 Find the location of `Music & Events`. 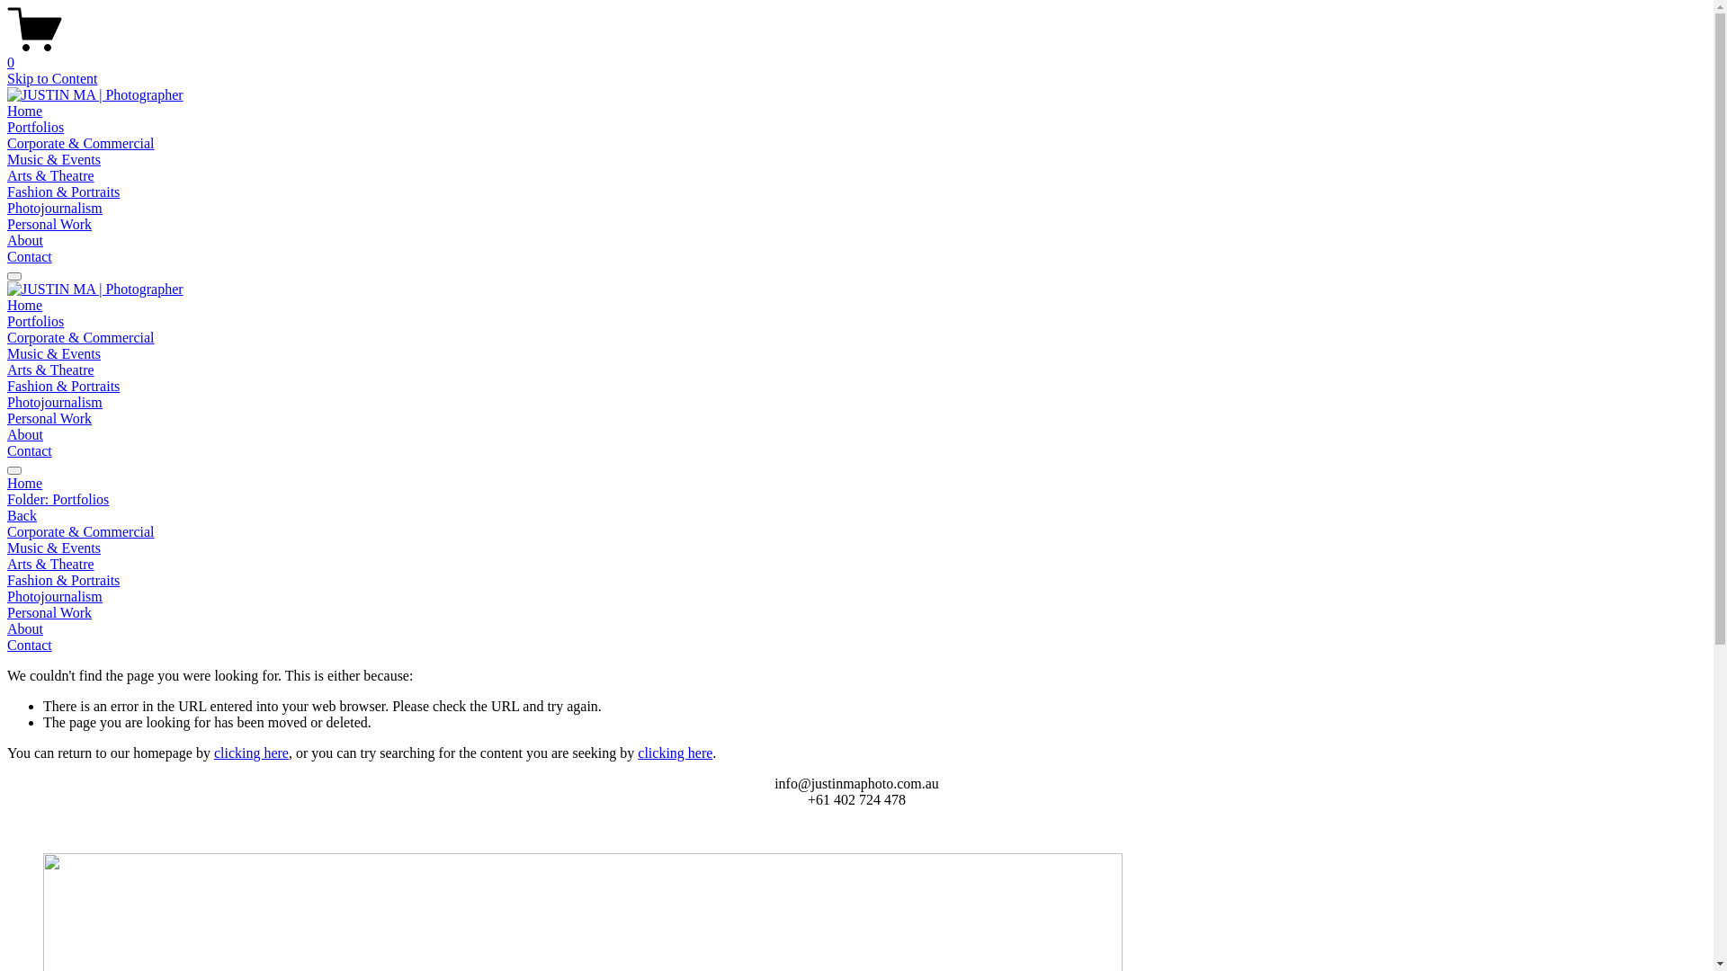

Music & Events is located at coordinates (54, 353).